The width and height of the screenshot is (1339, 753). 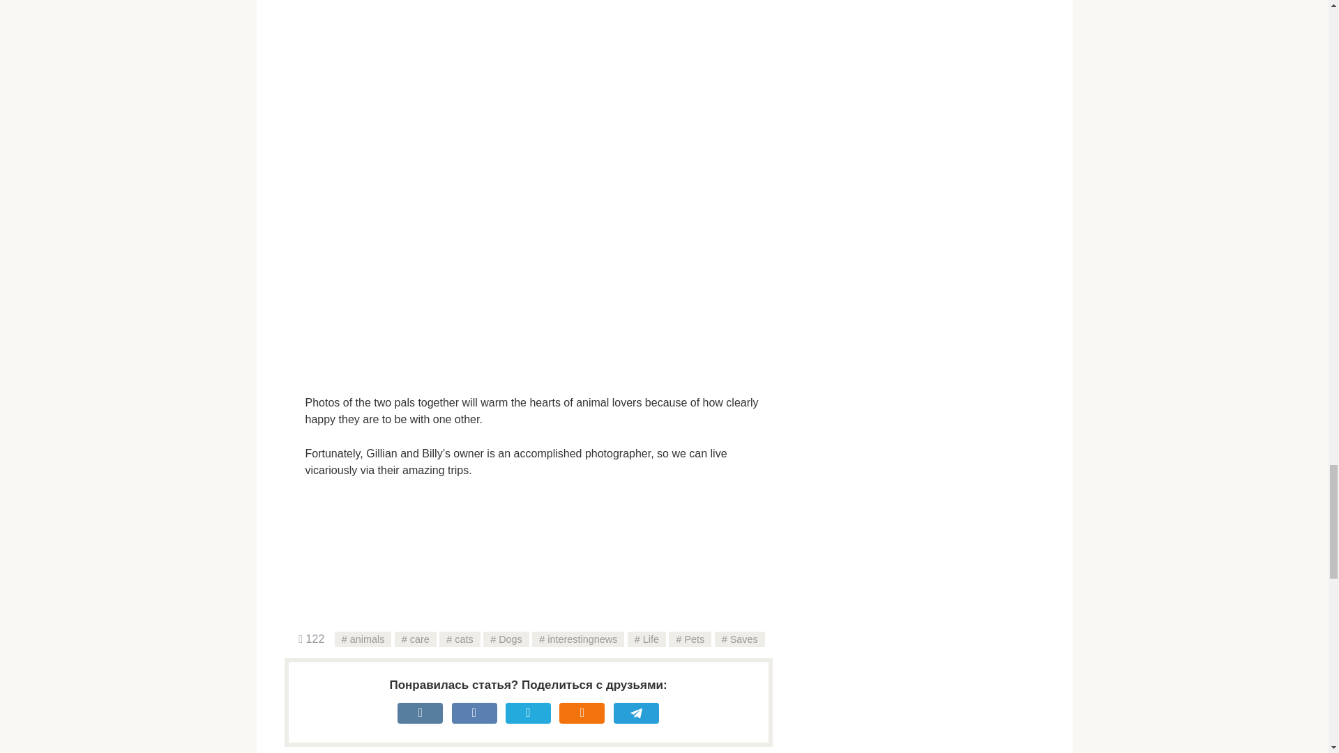 I want to click on Dogs, so click(x=506, y=639).